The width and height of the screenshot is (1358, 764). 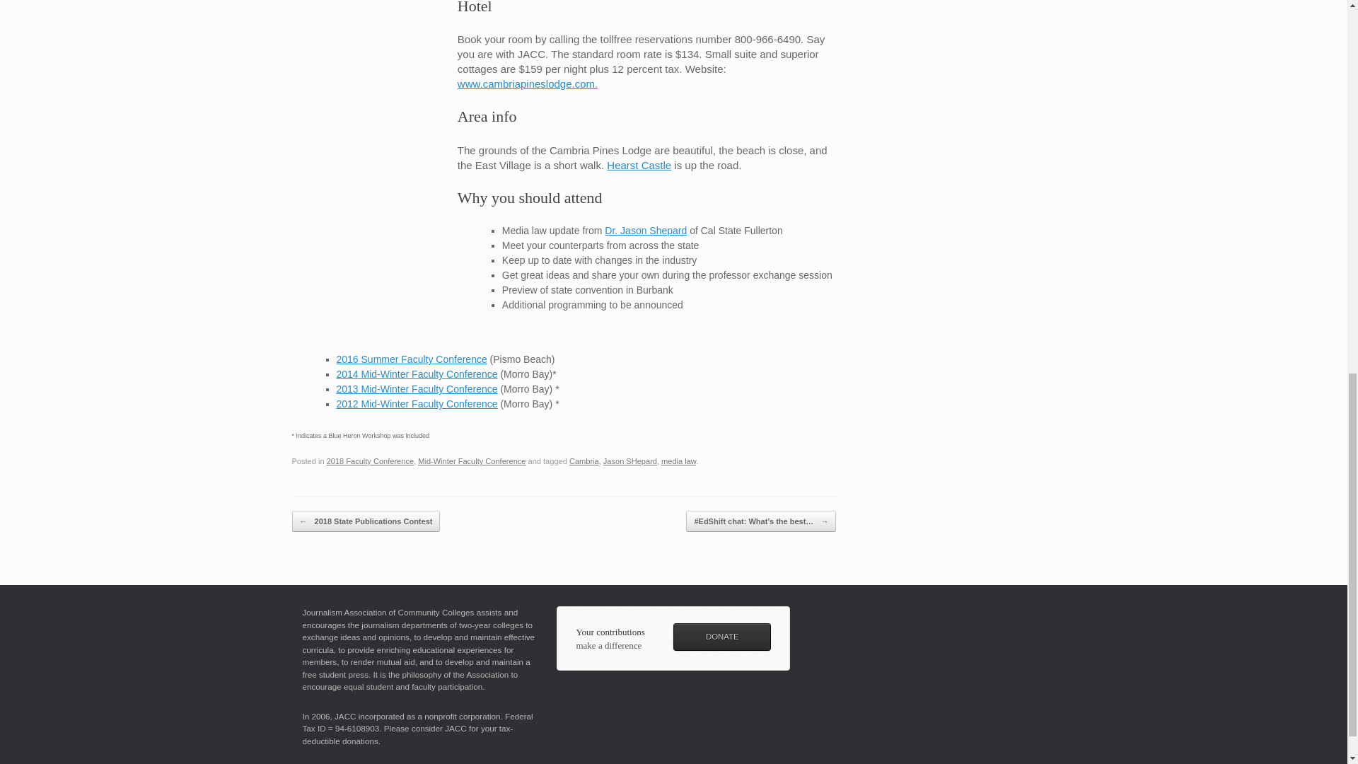 I want to click on 2016 Summer Faculty Conference, so click(x=412, y=359).